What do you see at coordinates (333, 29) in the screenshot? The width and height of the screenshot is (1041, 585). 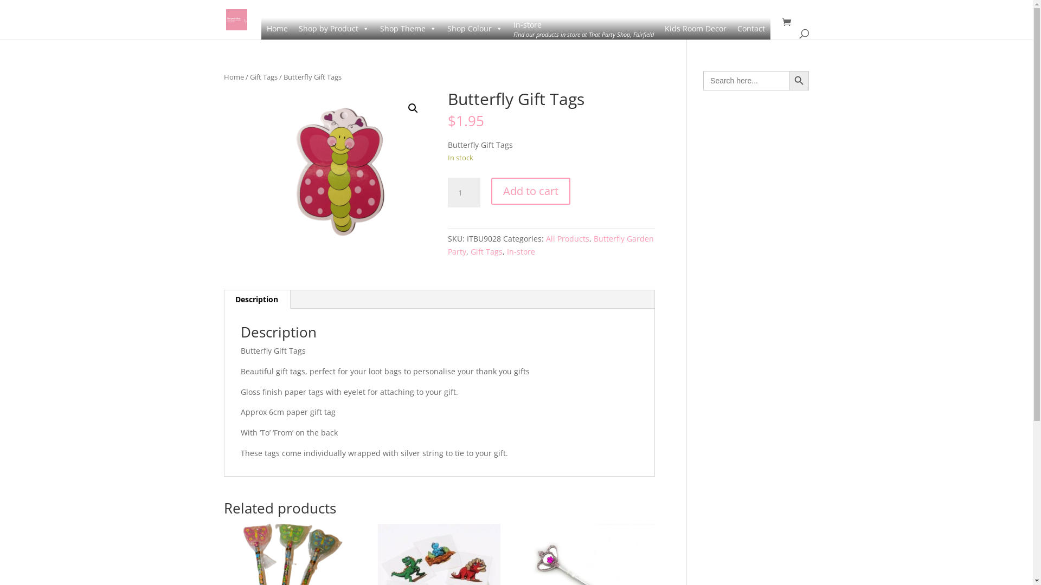 I see `Shop by Product` at bounding box center [333, 29].